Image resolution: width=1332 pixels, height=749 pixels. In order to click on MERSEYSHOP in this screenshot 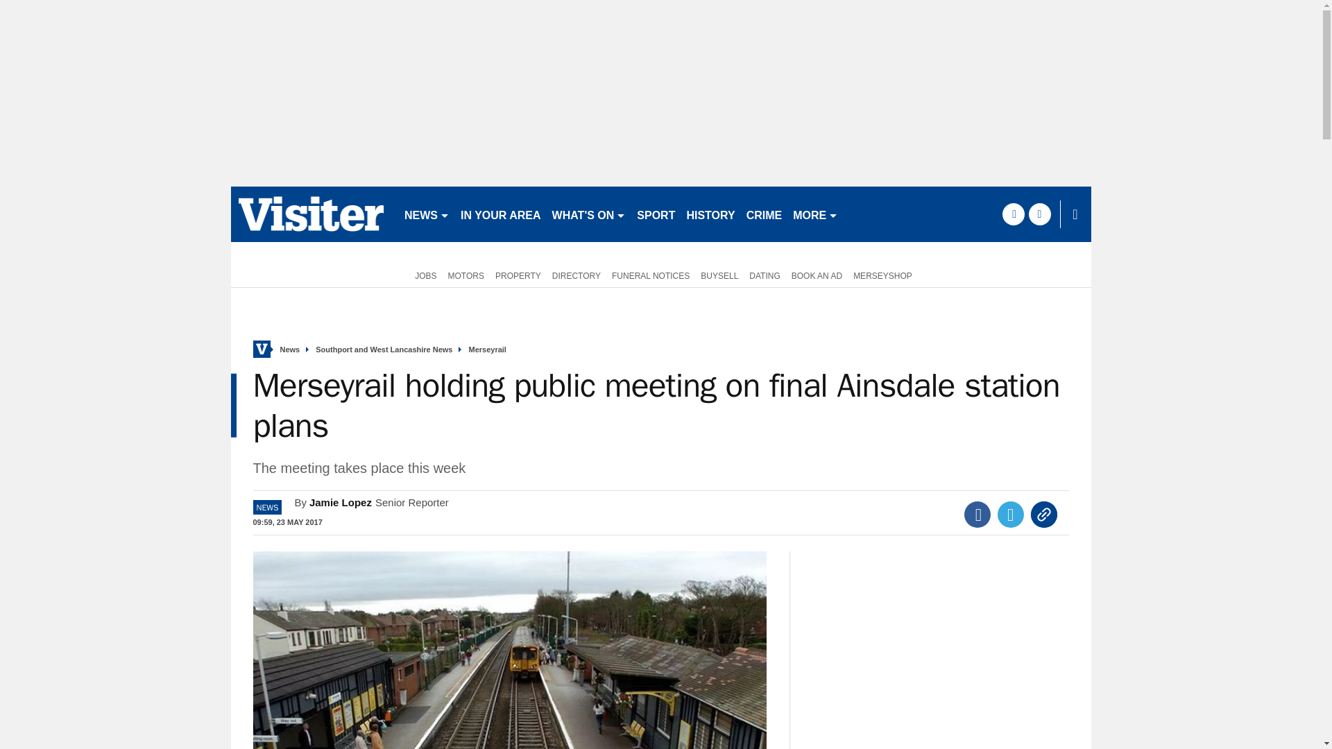, I will do `click(882, 275)`.